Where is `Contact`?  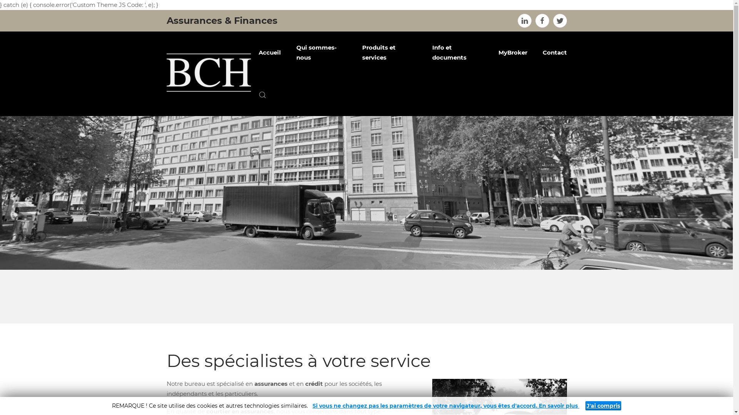
Contact is located at coordinates (555, 52).